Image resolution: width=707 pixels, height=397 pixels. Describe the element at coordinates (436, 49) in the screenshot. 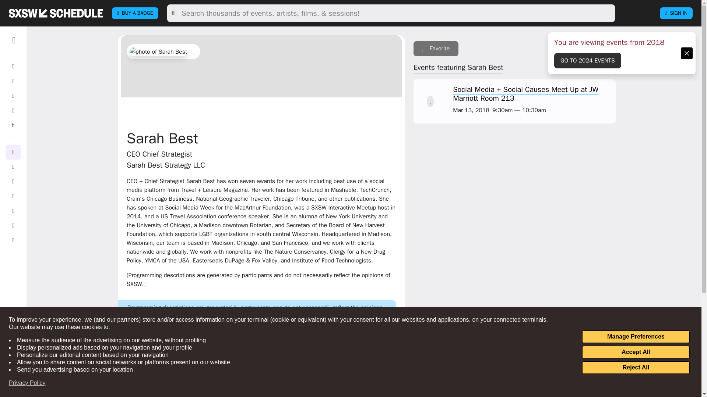

I see `Sign In to add to your favorites.` at that location.